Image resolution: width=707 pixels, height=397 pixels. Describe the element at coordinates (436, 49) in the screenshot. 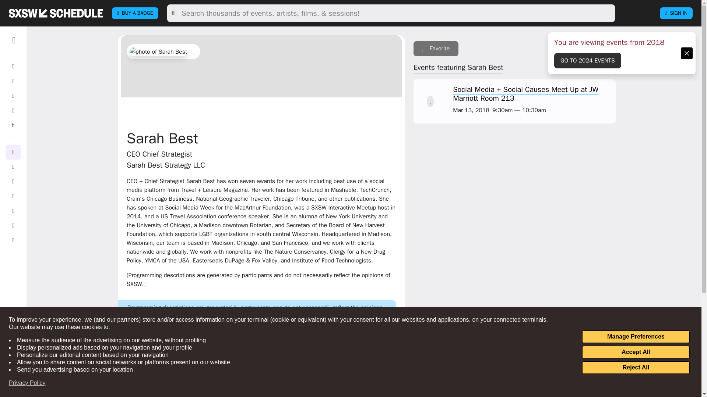

I see `Sign In to add to your favorites.` at that location.